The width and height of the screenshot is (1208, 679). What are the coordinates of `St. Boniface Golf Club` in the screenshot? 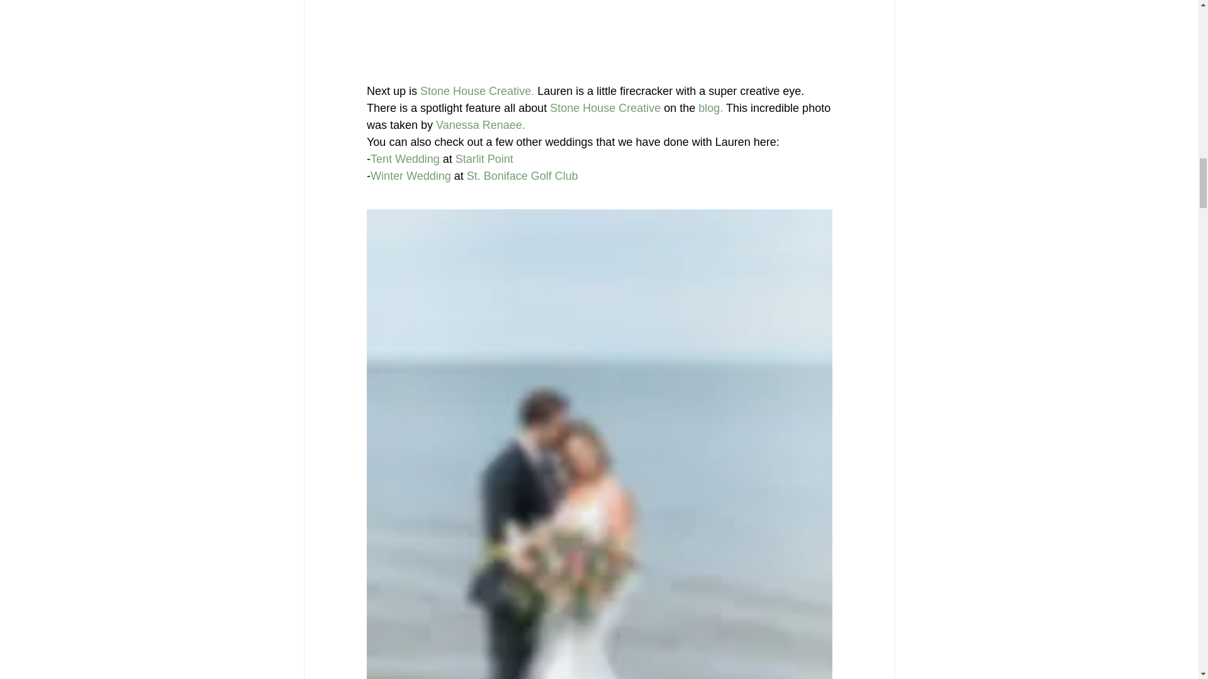 It's located at (522, 175).